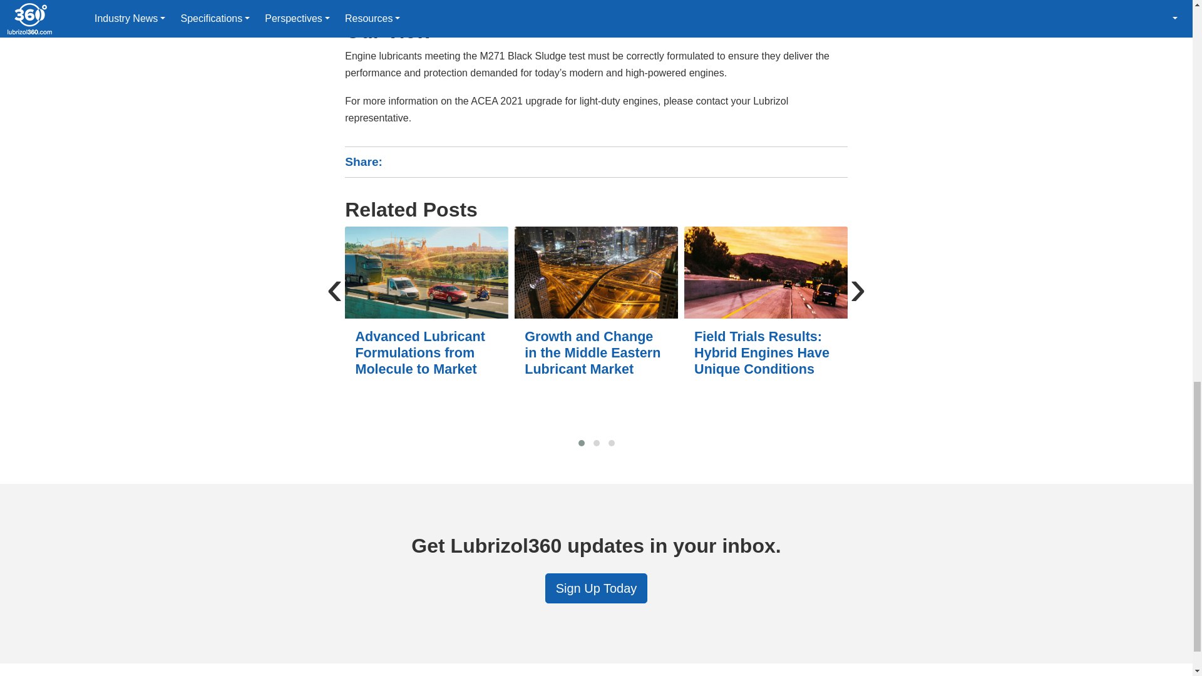  Describe the element at coordinates (765, 272) in the screenshot. I see `LATAM hybrid` at that location.